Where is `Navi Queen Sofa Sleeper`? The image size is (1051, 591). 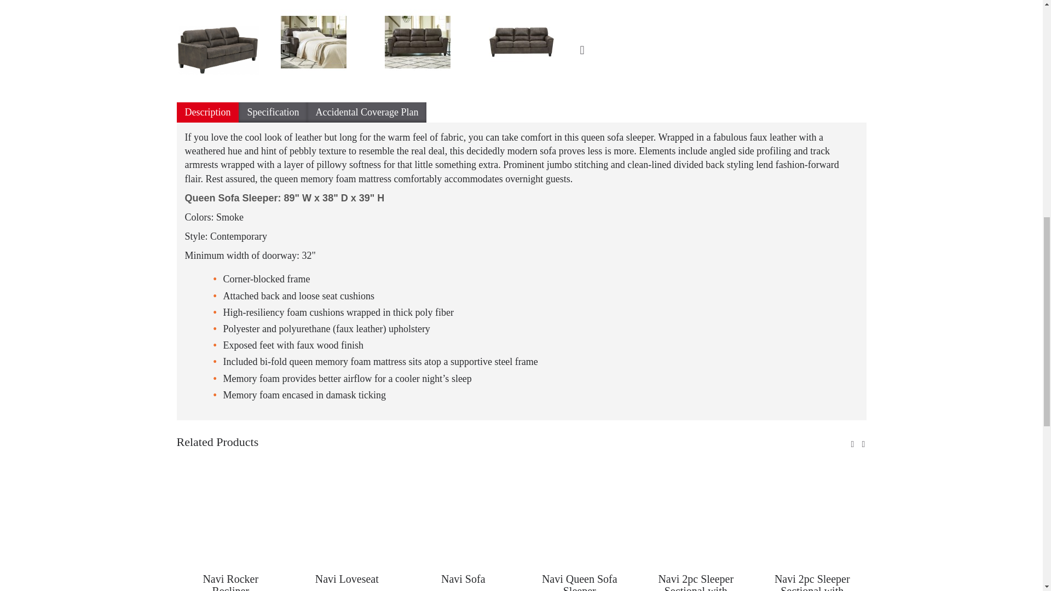 Navi Queen Sofa Sleeper is located at coordinates (331, 50).